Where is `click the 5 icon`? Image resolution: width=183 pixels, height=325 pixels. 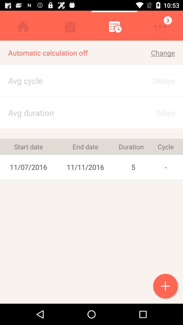
click the 5 icon is located at coordinates (133, 167).